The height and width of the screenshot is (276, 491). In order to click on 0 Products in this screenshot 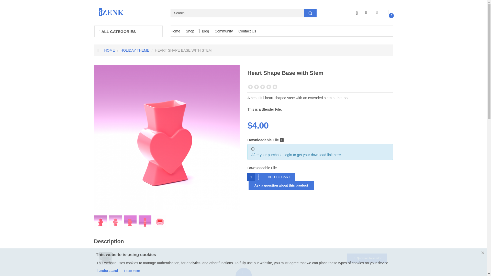, I will do `click(387, 12)`.